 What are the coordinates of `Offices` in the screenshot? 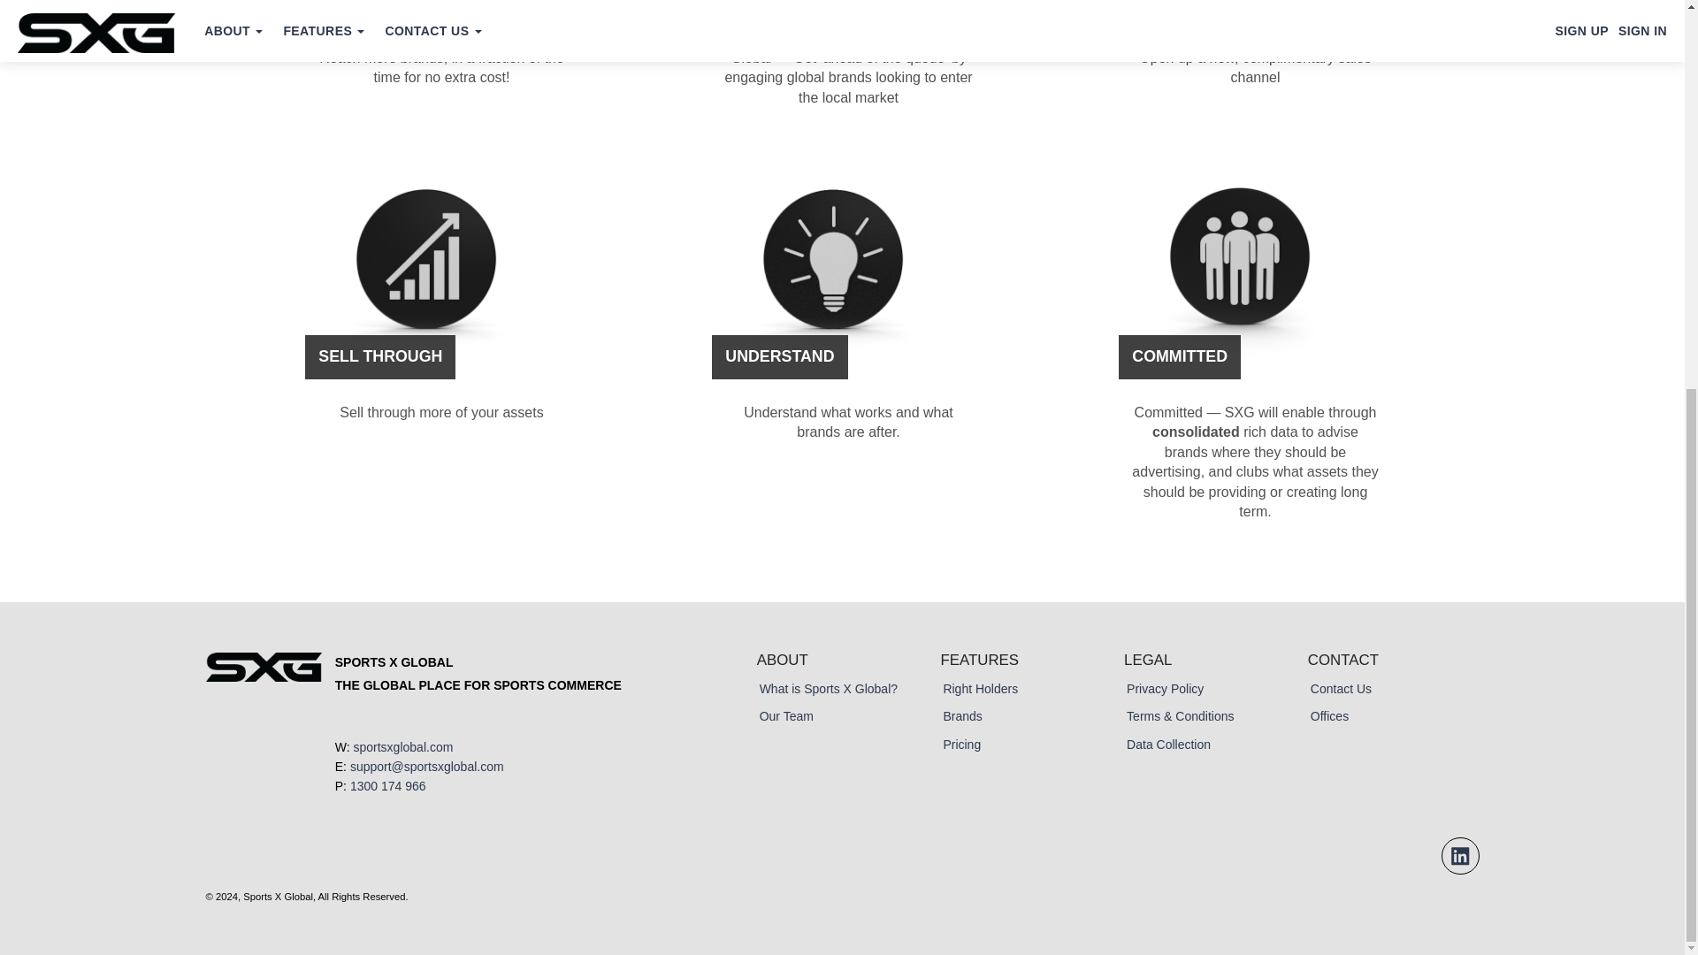 It's located at (1329, 716).